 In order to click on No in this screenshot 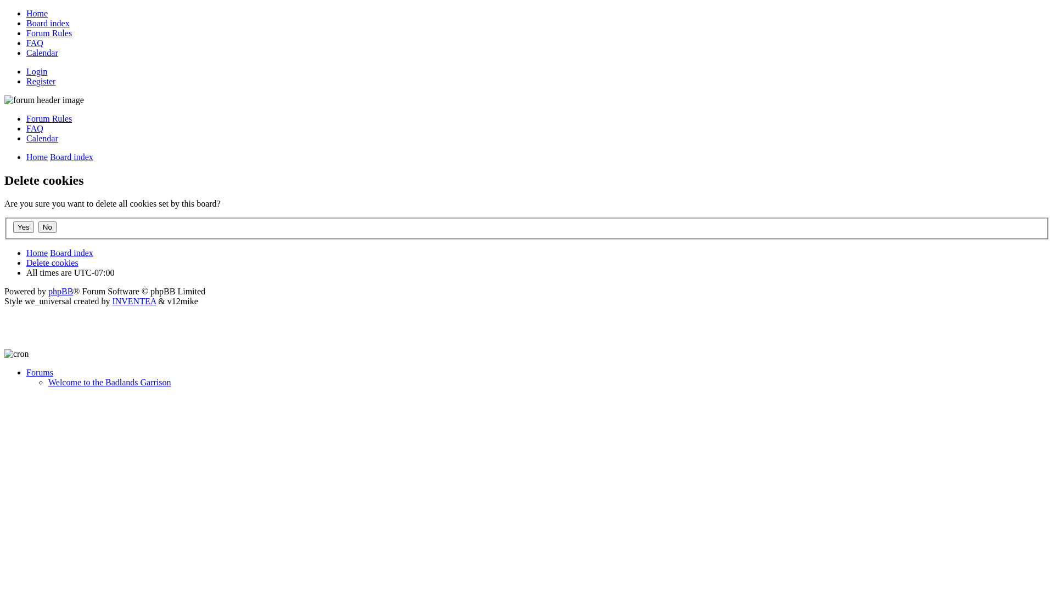, I will do `click(47, 227)`.